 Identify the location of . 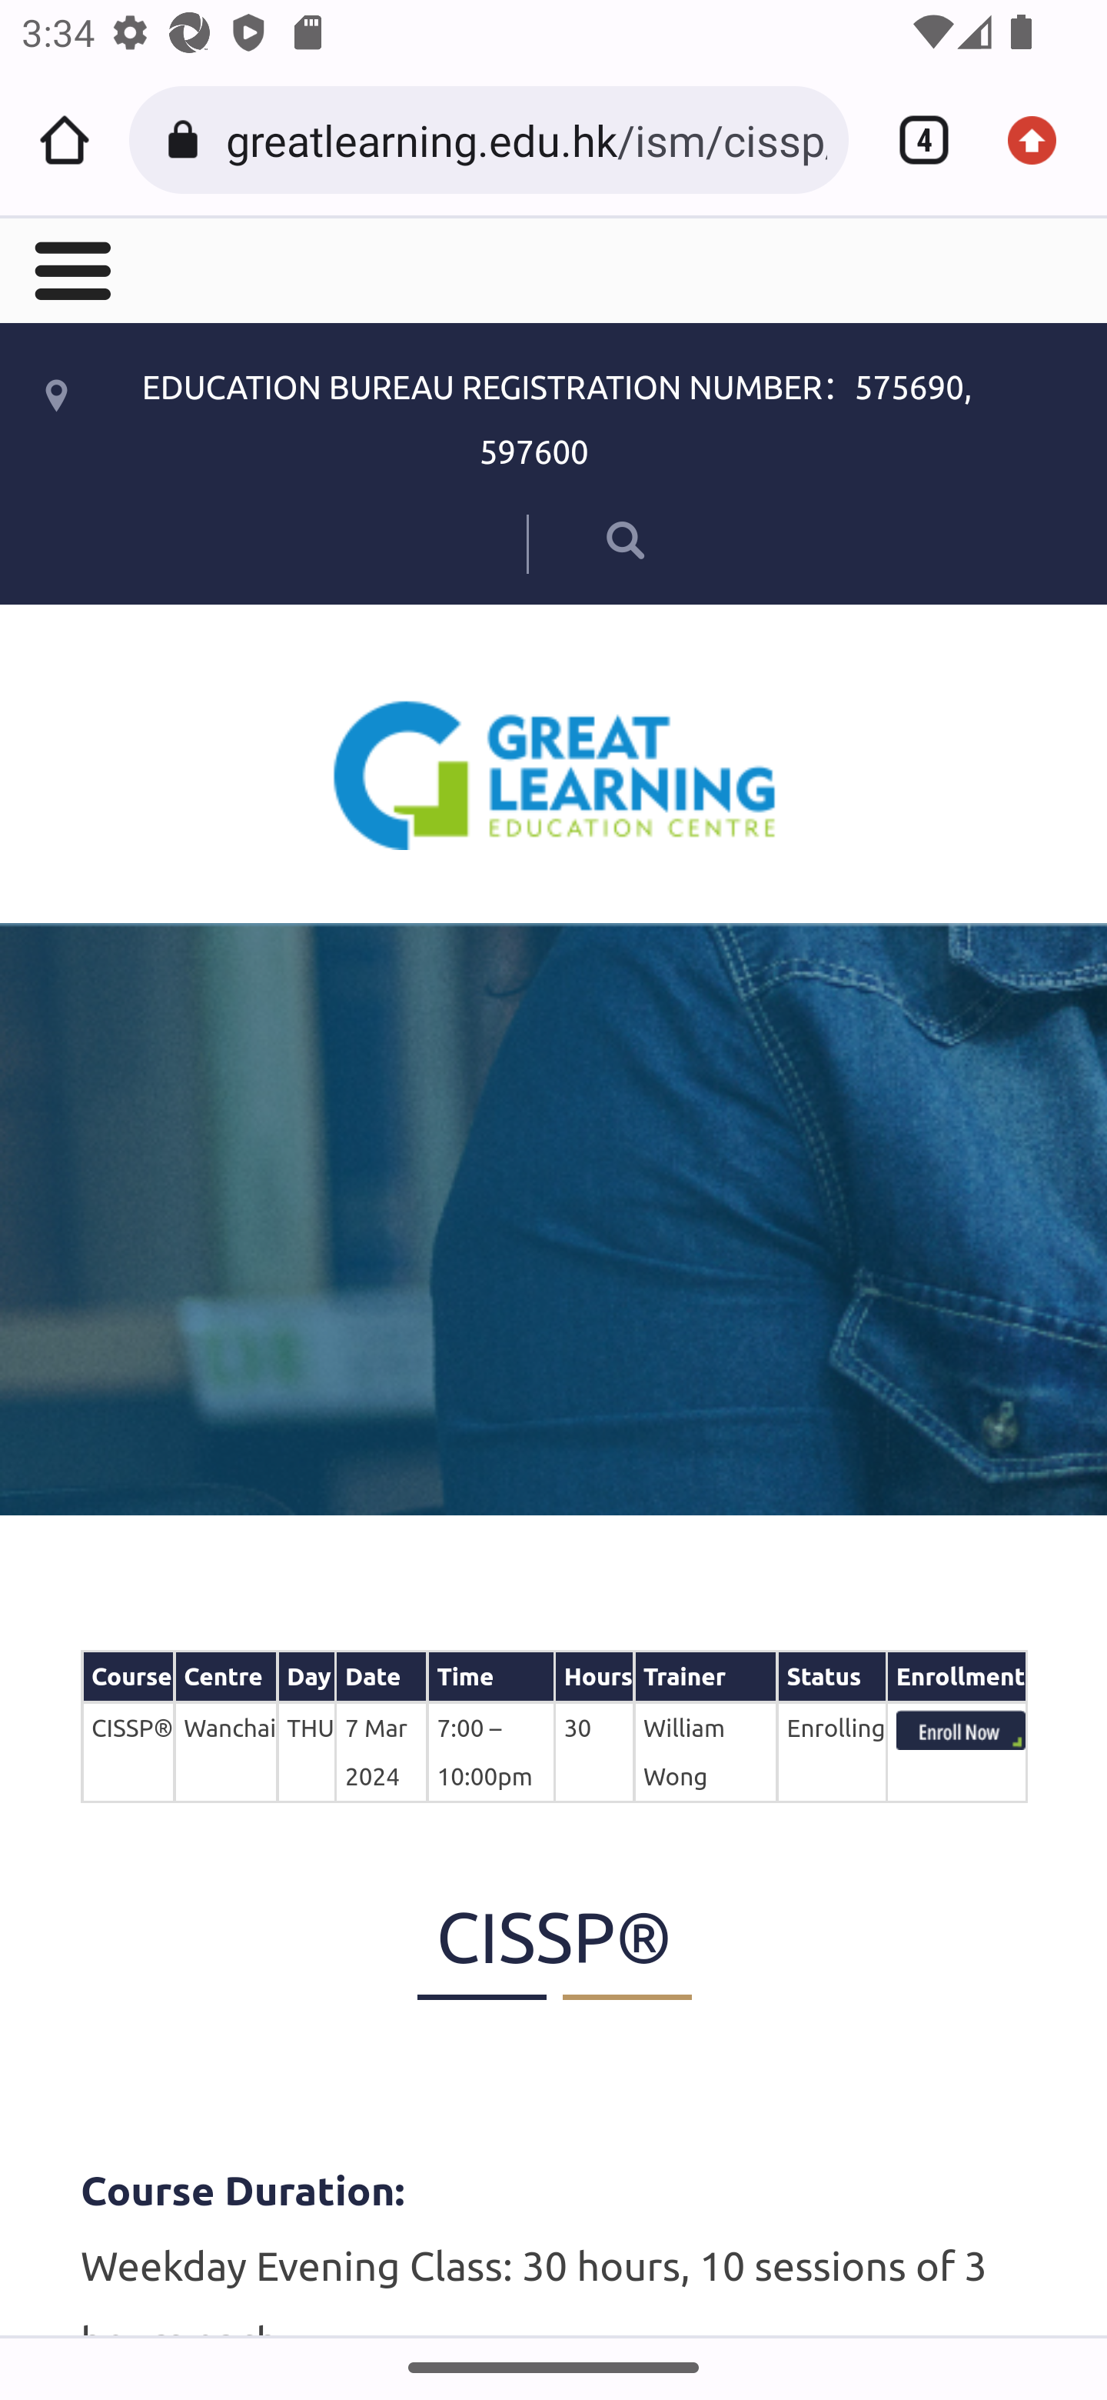
(584, 538).